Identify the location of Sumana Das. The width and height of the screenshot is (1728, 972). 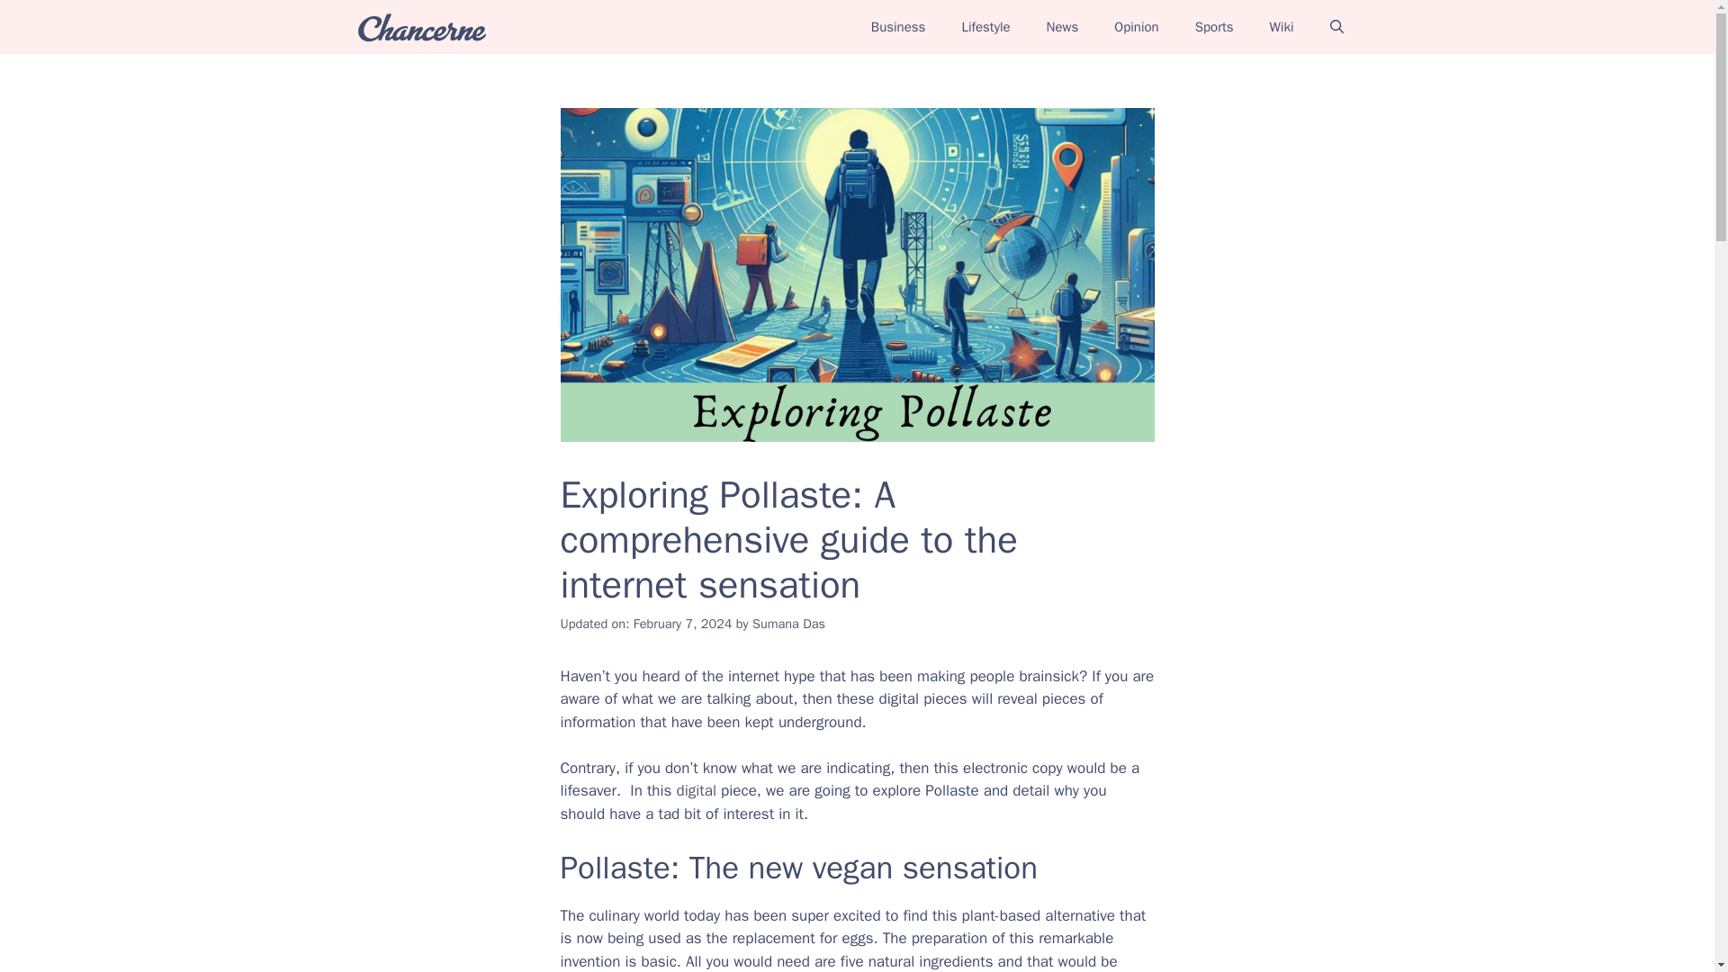
(788, 623).